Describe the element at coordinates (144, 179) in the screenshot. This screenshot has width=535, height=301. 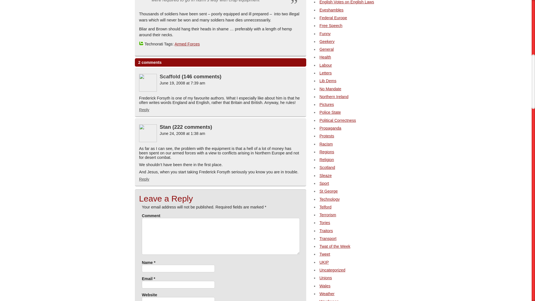
I see `Reply` at that location.